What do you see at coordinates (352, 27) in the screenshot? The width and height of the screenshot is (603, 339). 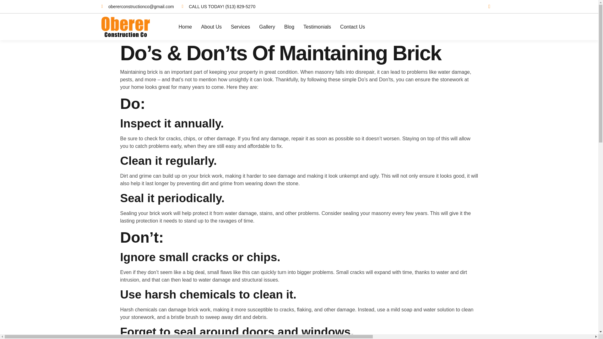 I see `Contact Us` at bounding box center [352, 27].